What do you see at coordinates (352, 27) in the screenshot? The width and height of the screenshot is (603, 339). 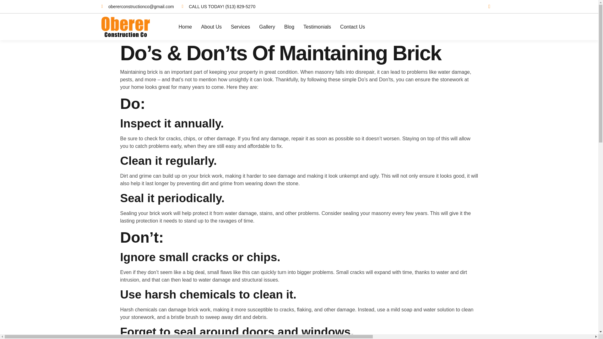 I see `Contact Us` at bounding box center [352, 27].